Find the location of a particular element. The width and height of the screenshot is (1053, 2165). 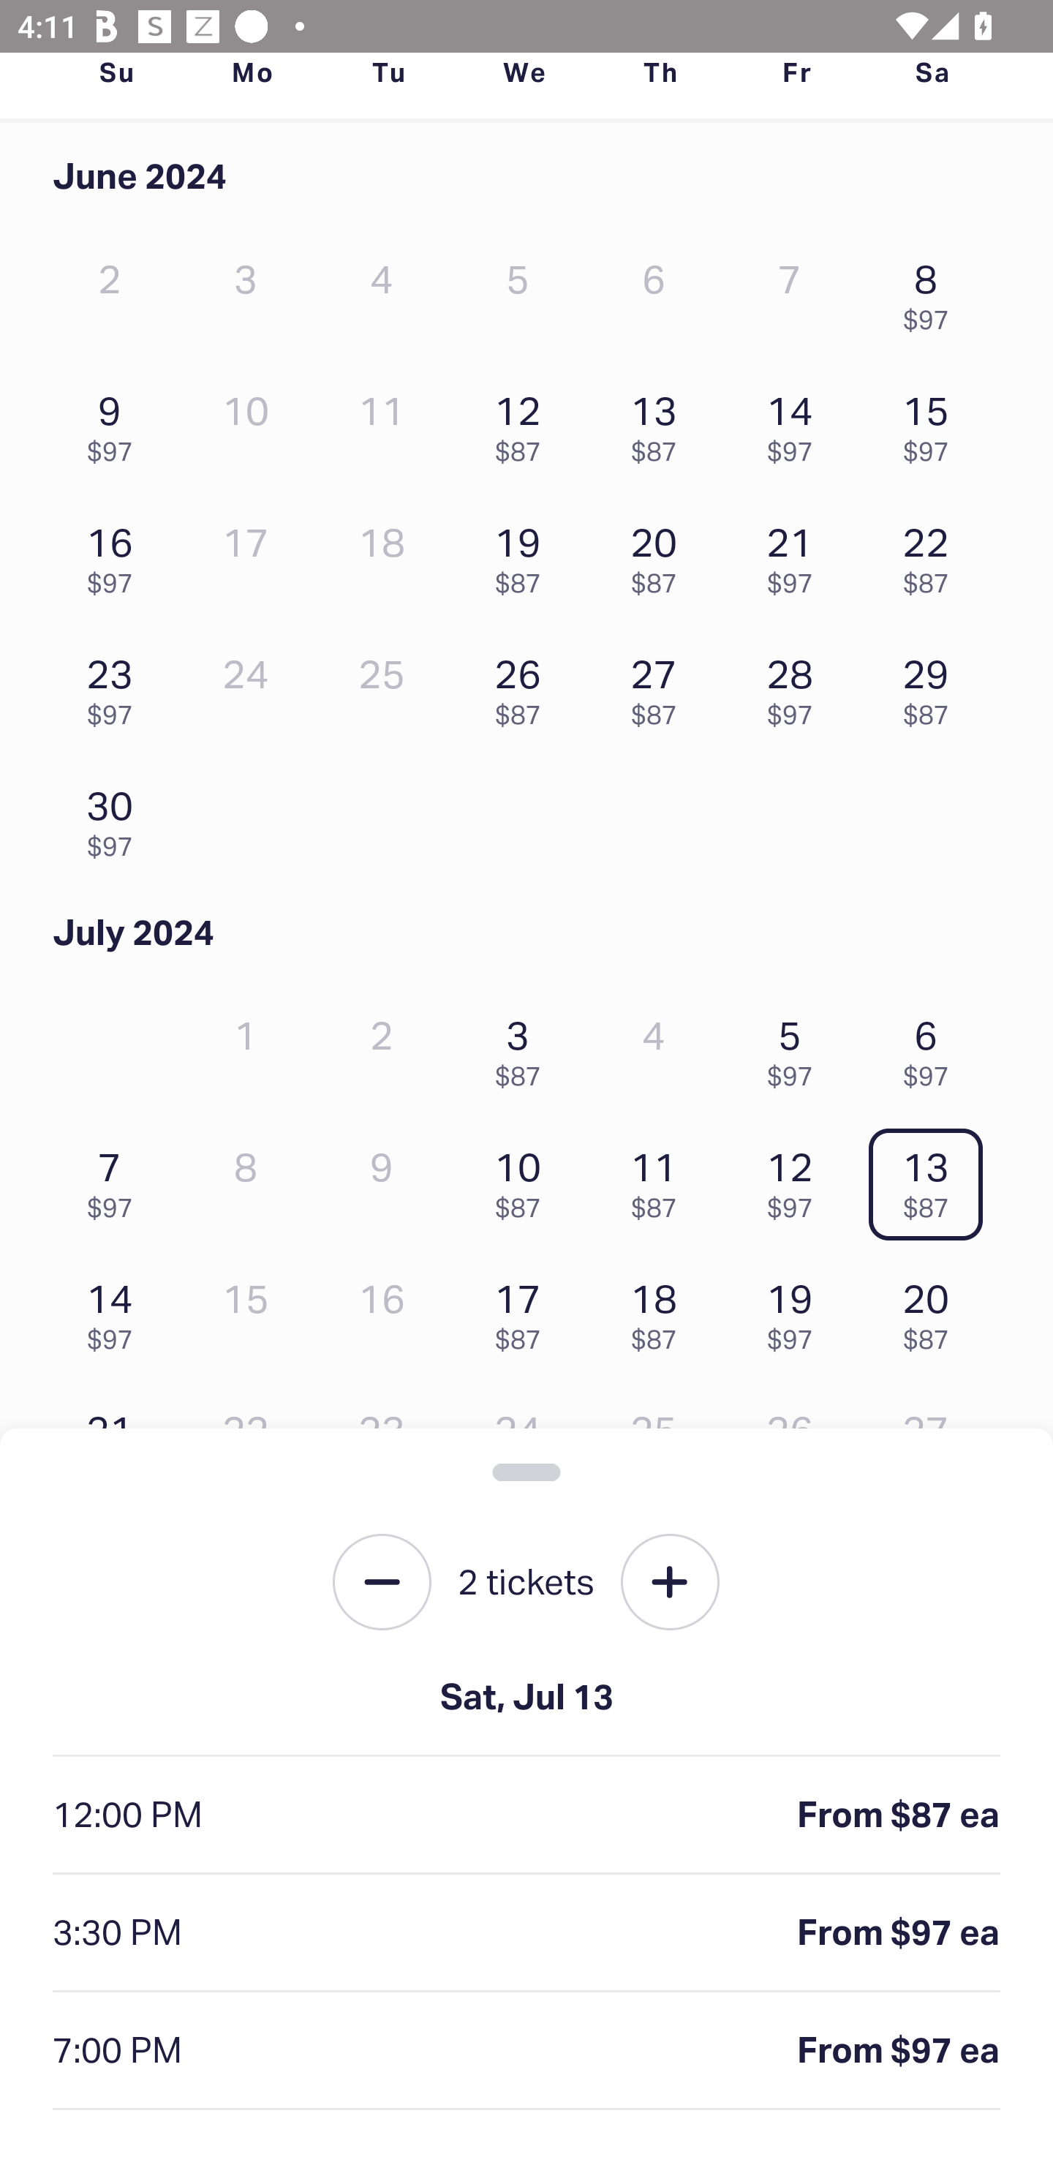

22 $87 is located at coordinates (932, 554).